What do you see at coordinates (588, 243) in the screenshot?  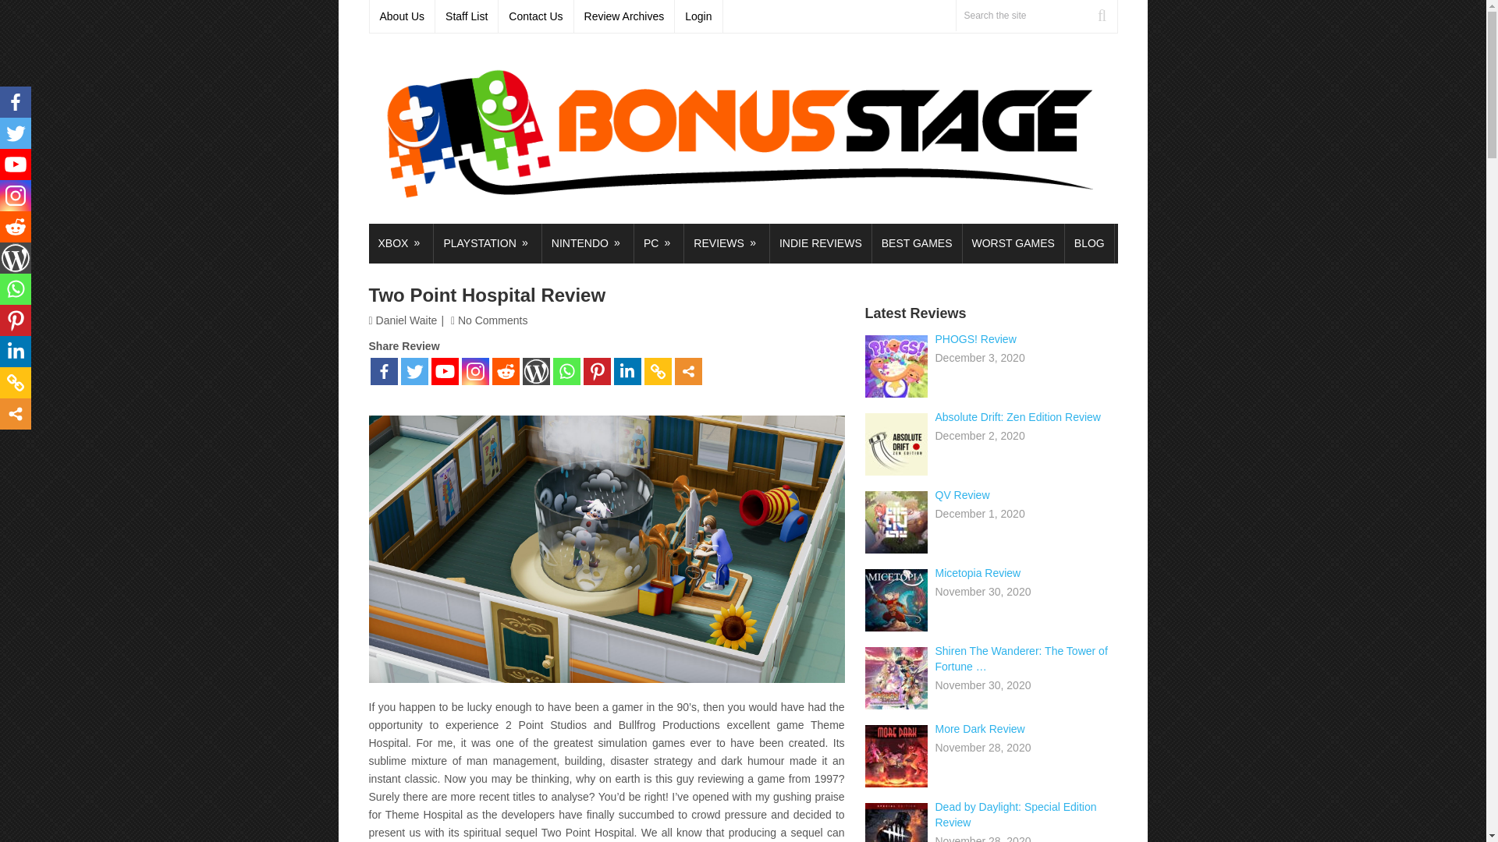 I see `NINTENDO` at bounding box center [588, 243].